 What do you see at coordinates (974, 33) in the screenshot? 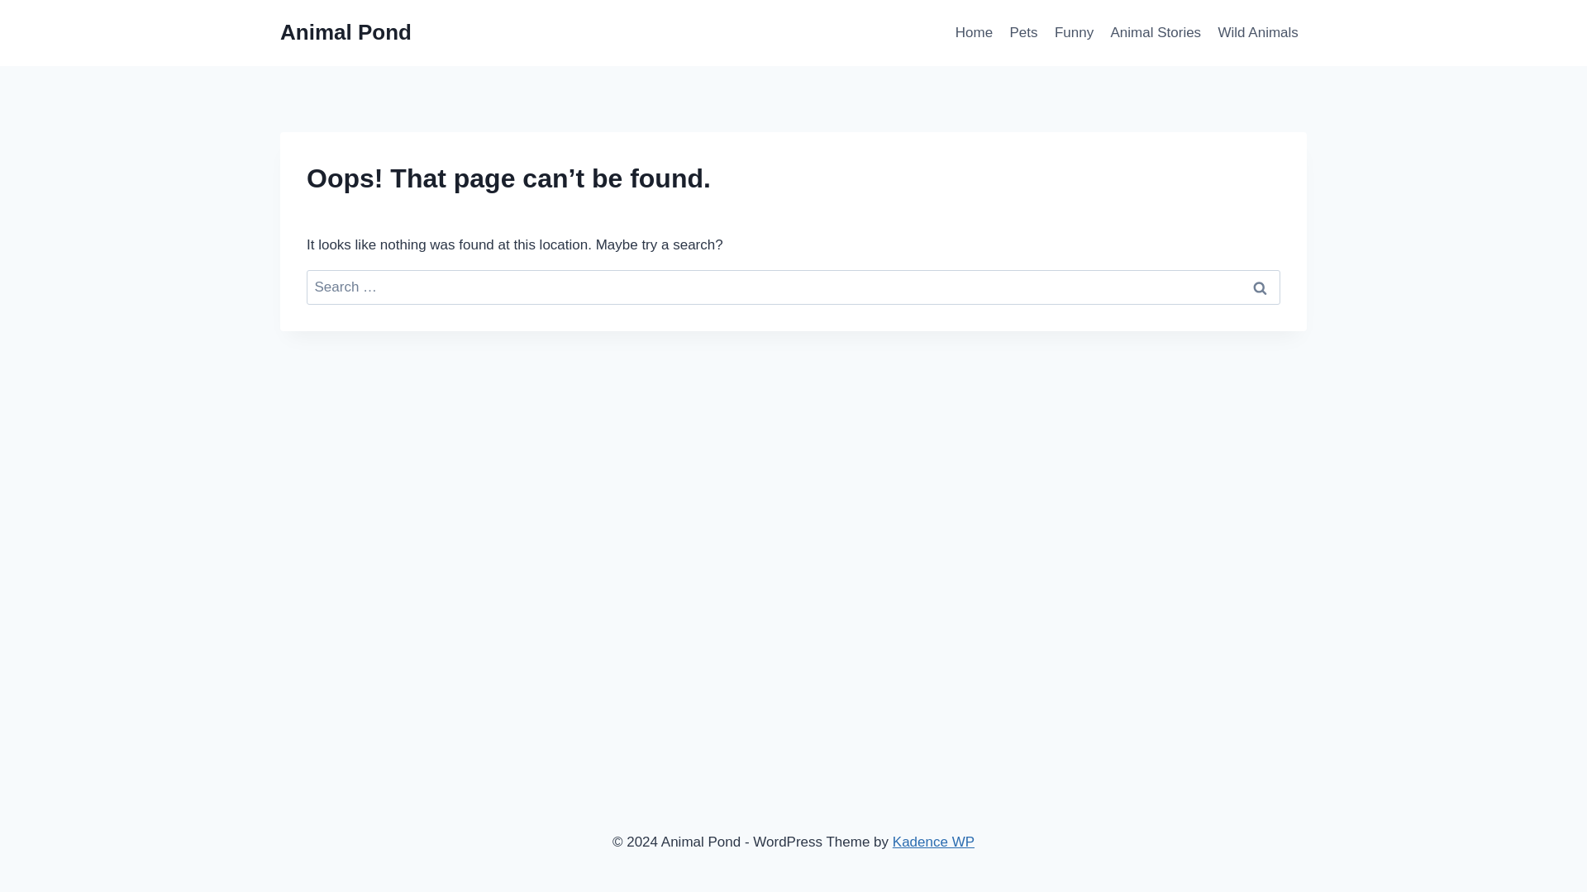
I see `Home` at bounding box center [974, 33].